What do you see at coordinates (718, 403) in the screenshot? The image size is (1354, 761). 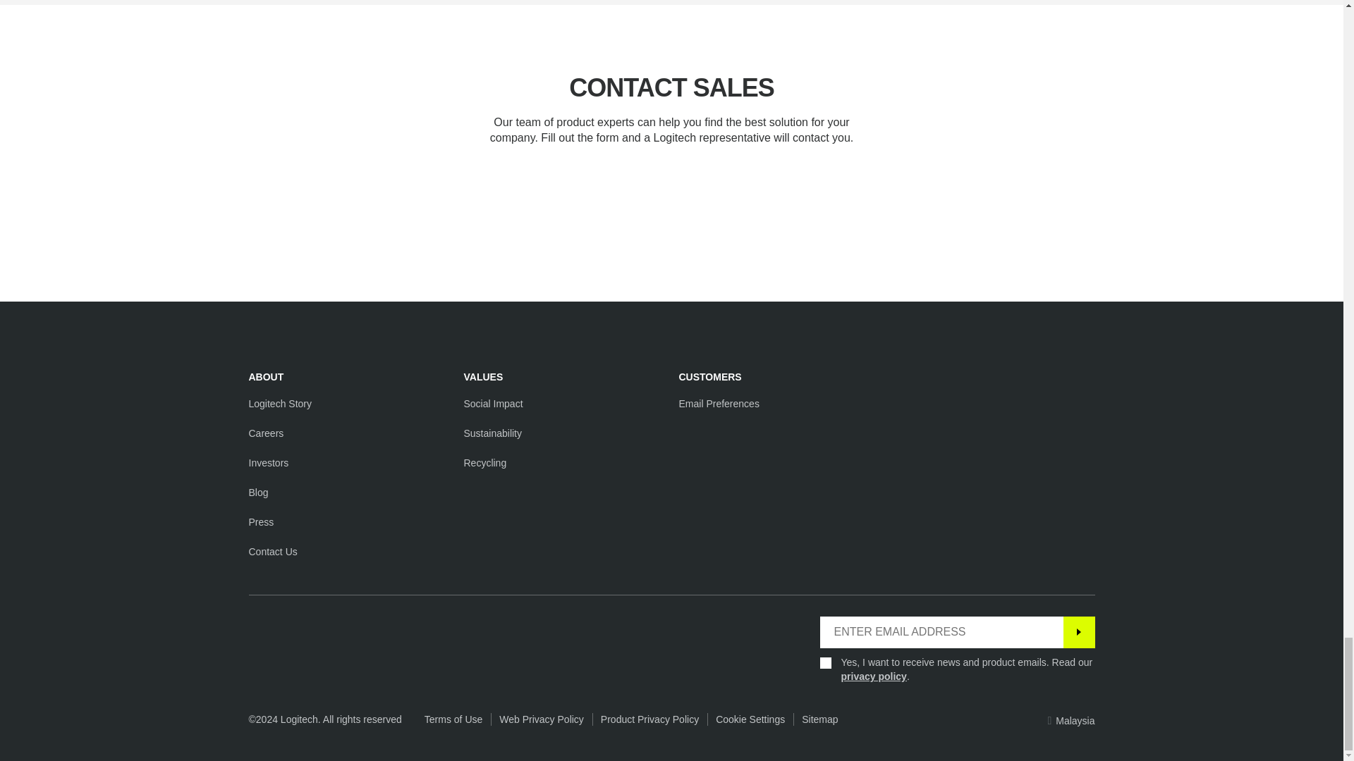 I see `Email Preferences` at bounding box center [718, 403].